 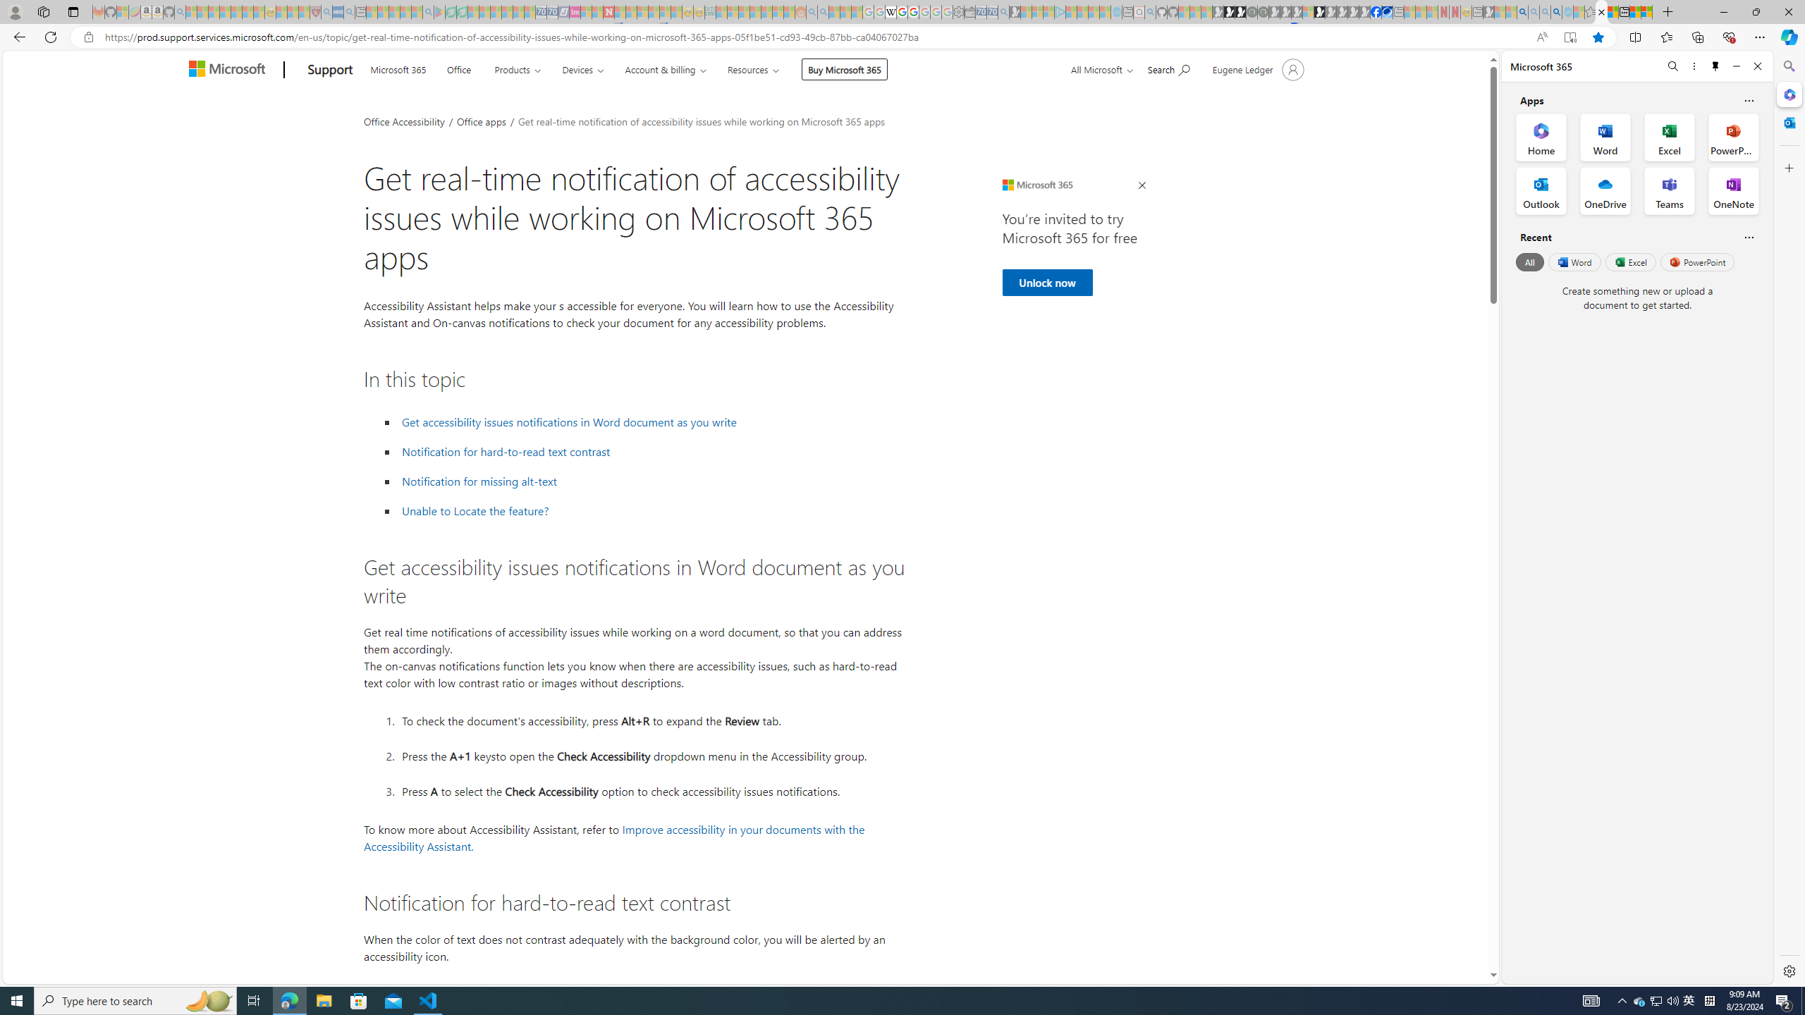 I want to click on utah sues federal government - Search - Sleeping, so click(x=349, y=12).